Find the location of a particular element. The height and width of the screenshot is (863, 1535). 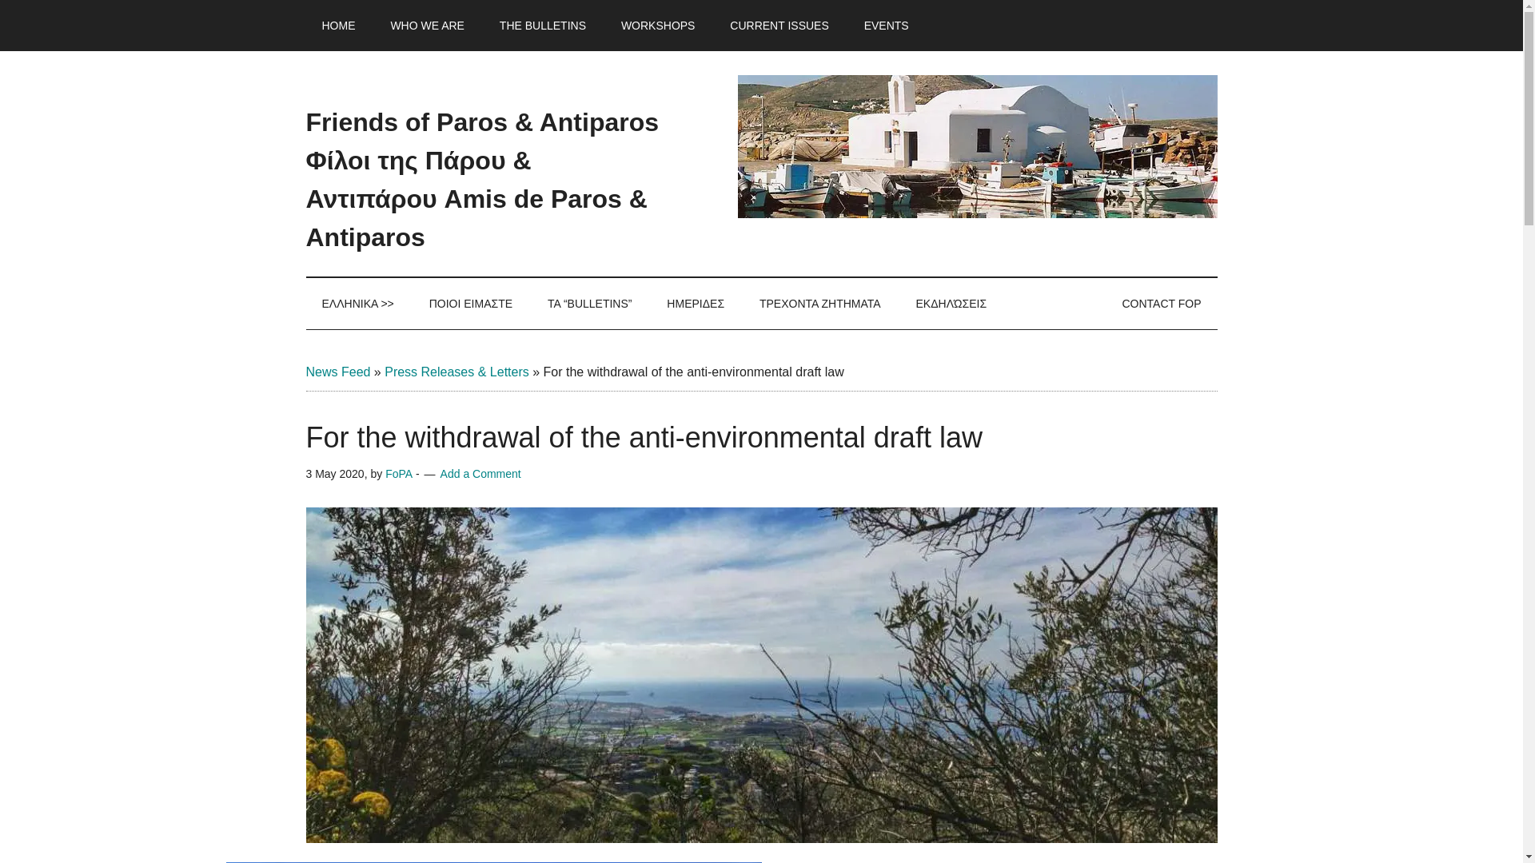

WHO WE ARE is located at coordinates (427, 26).